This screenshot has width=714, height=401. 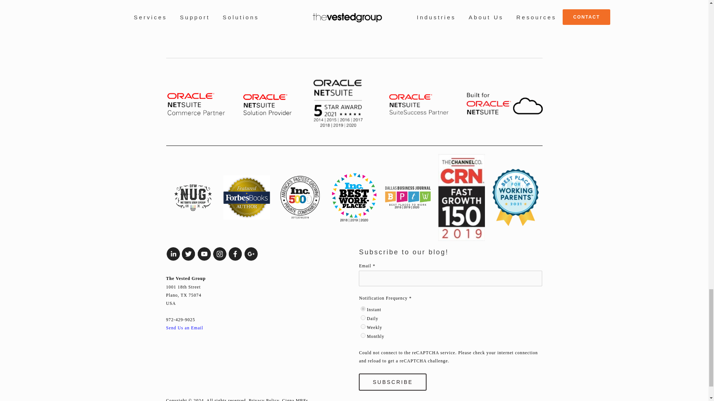 What do you see at coordinates (393, 382) in the screenshot?
I see `Subscribe` at bounding box center [393, 382].